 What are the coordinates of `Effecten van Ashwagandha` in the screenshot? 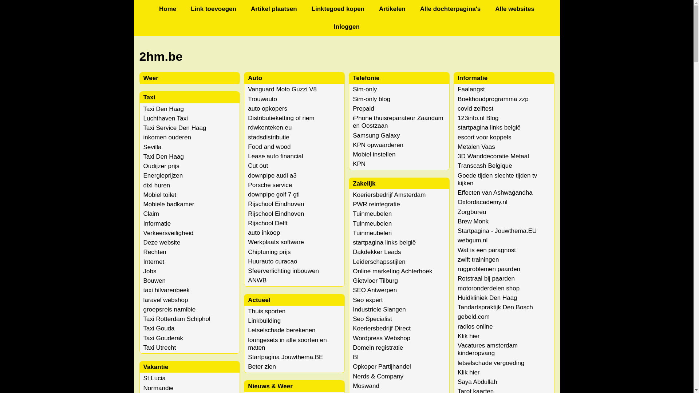 It's located at (495, 193).